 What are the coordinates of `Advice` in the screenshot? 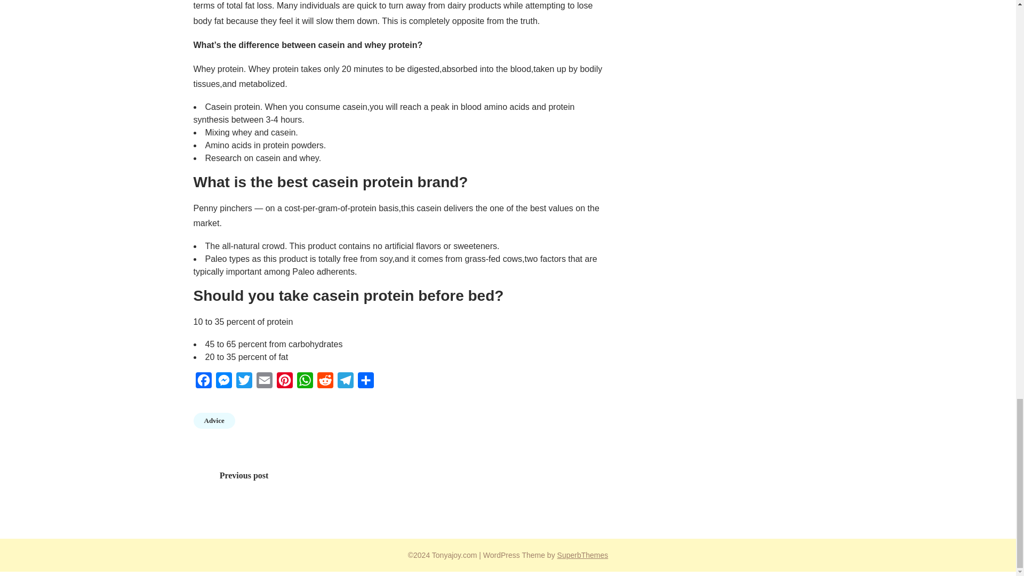 It's located at (213, 420).